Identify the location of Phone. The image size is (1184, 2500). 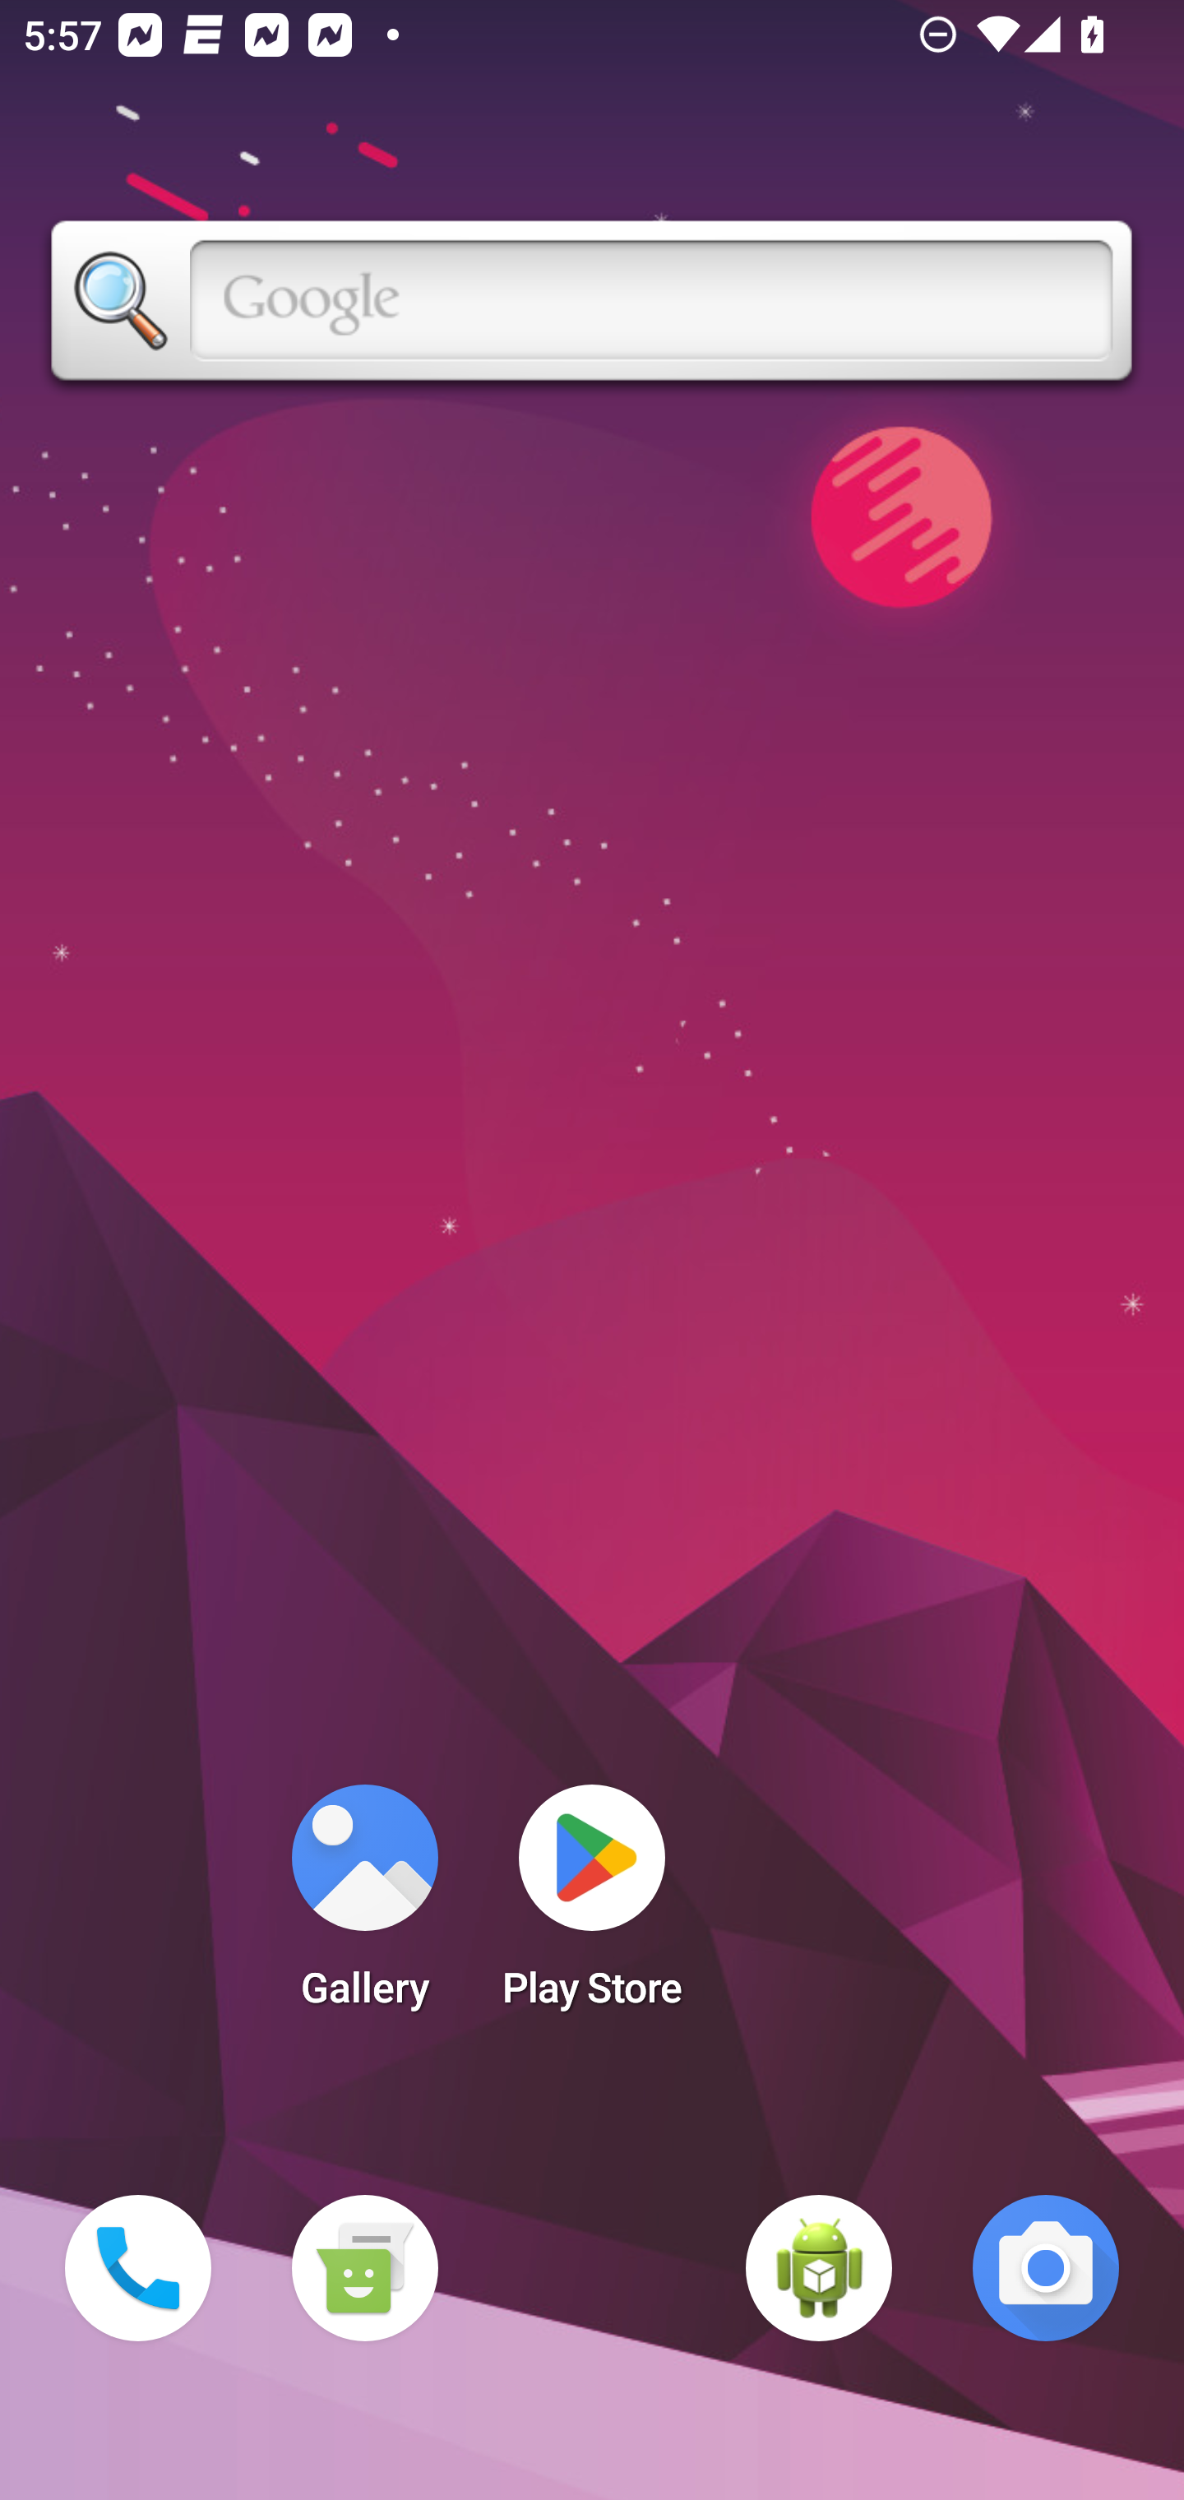
(138, 2268).